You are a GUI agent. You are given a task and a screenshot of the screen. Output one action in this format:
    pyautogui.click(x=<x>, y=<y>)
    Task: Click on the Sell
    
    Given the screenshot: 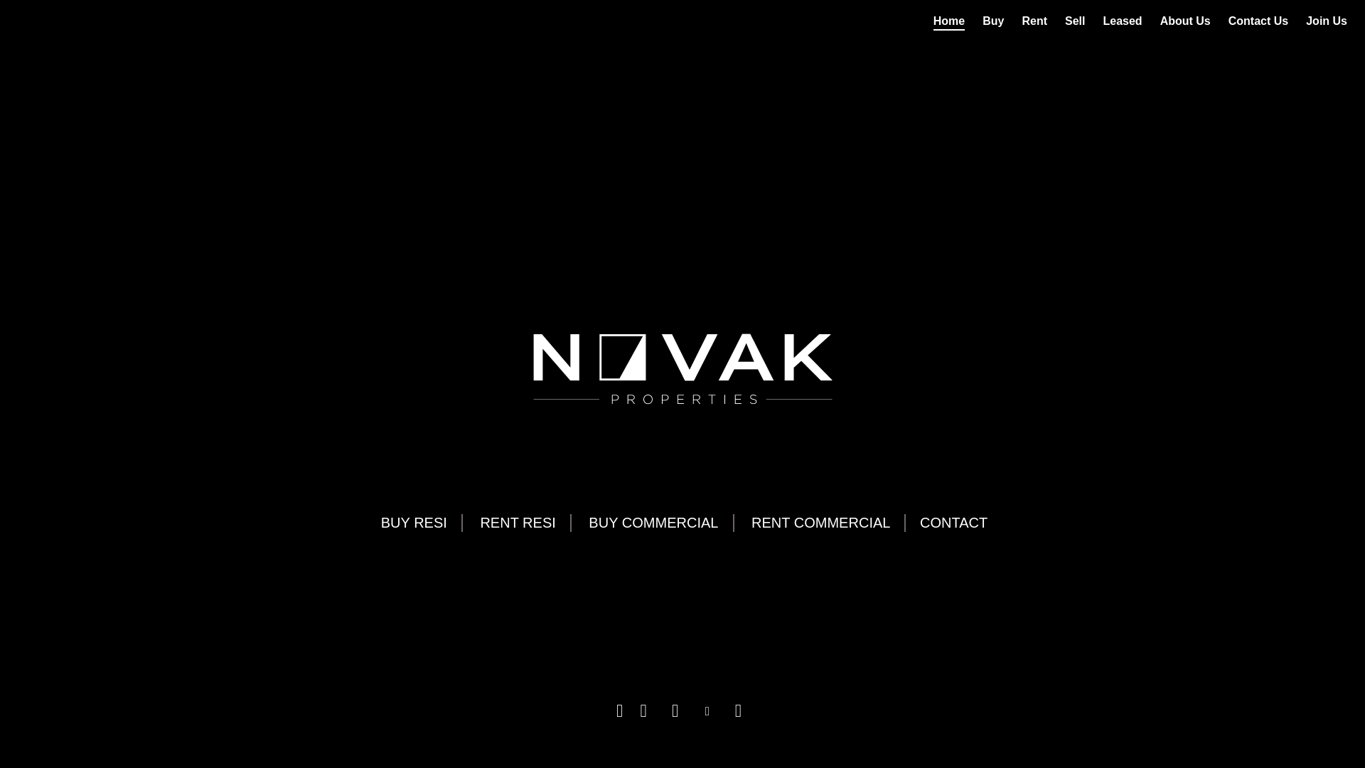 What is the action you would take?
    pyautogui.click(x=1075, y=21)
    